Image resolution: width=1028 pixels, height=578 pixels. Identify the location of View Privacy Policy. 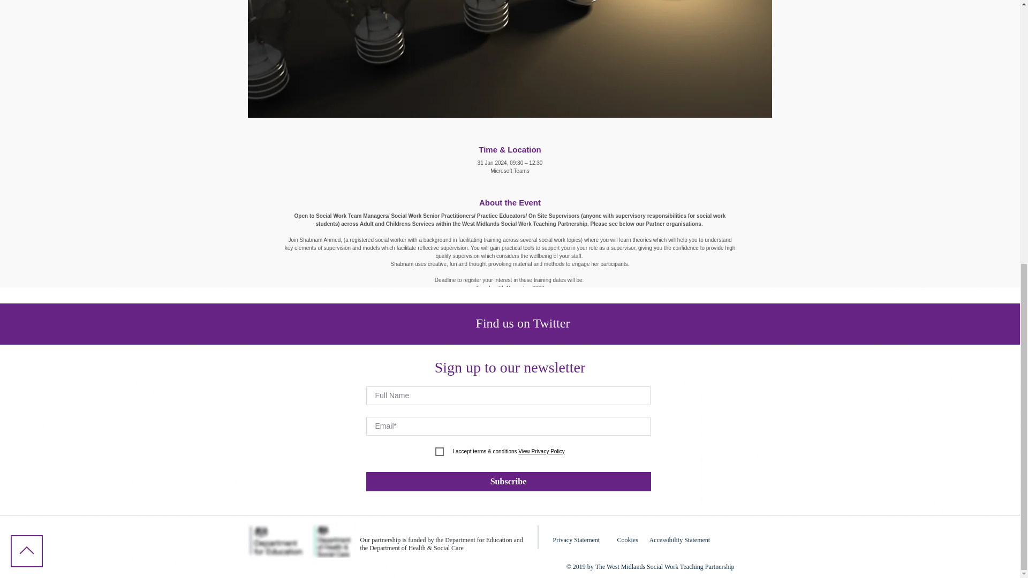
(541, 451).